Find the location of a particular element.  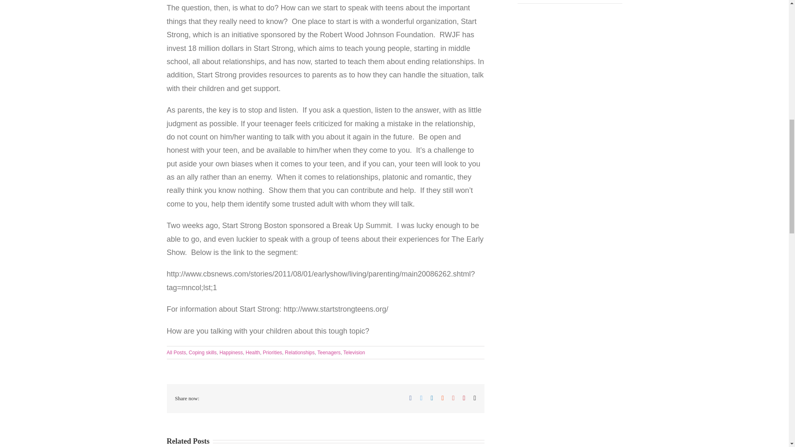

Television is located at coordinates (354, 352).